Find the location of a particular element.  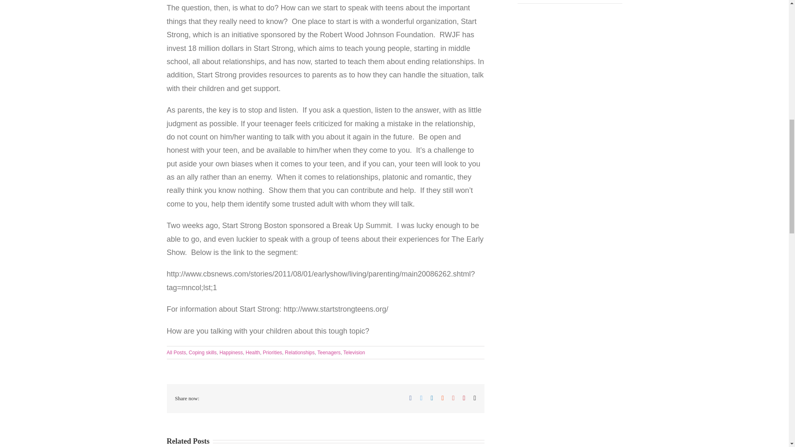

Television is located at coordinates (354, 352).